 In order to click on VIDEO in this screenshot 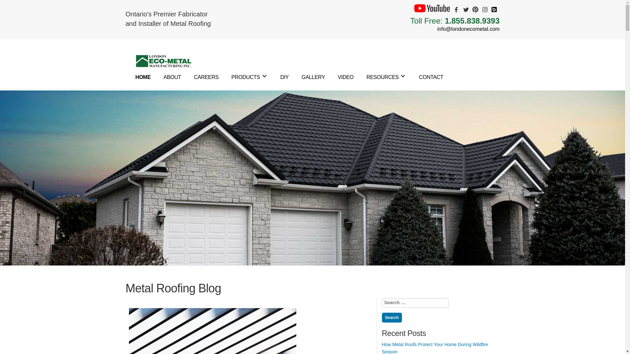, I will do `click(346, 77)`.